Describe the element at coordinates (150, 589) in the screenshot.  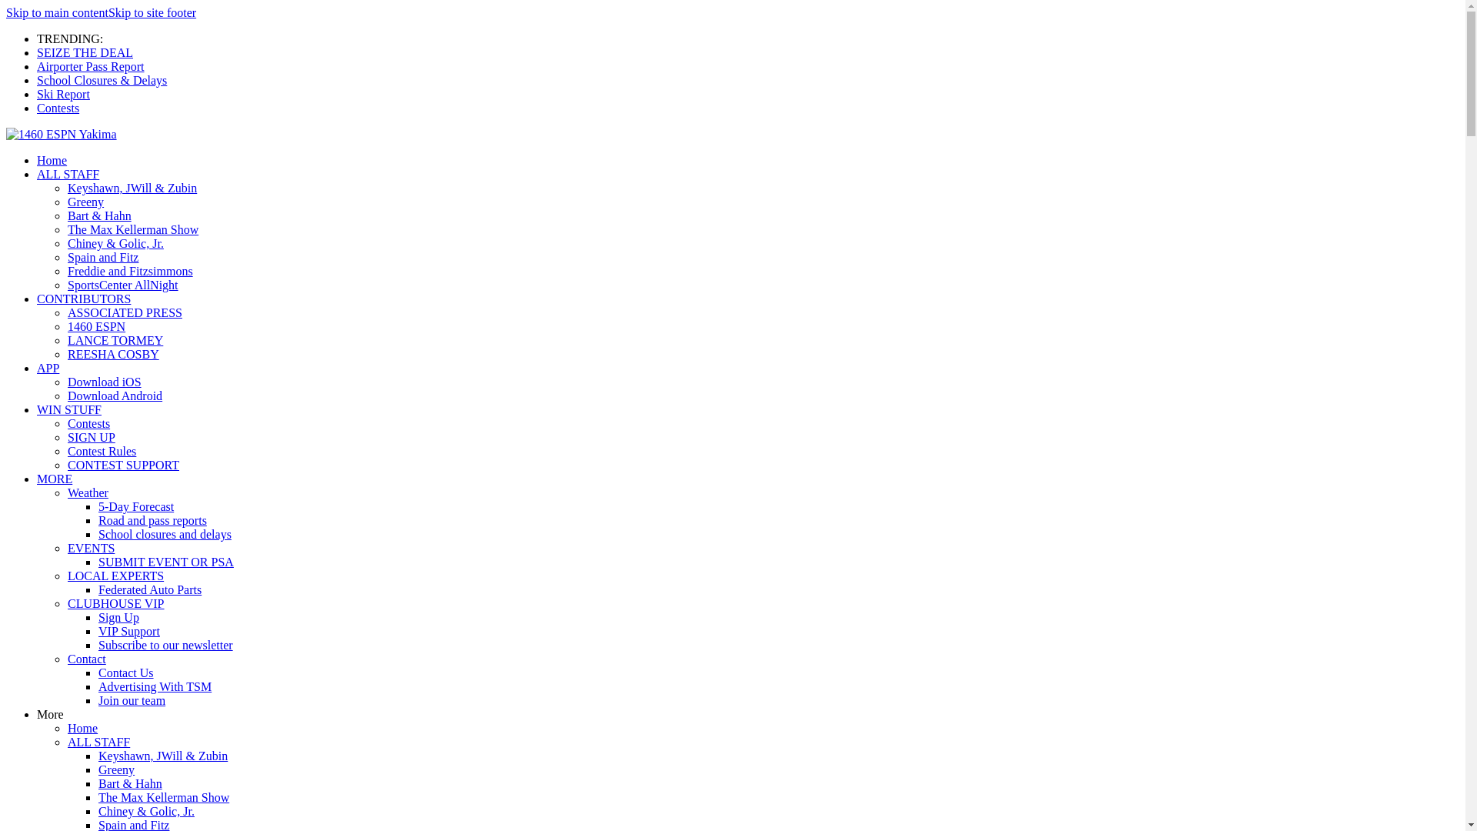
I see `Federated Auto Parts` at that location.